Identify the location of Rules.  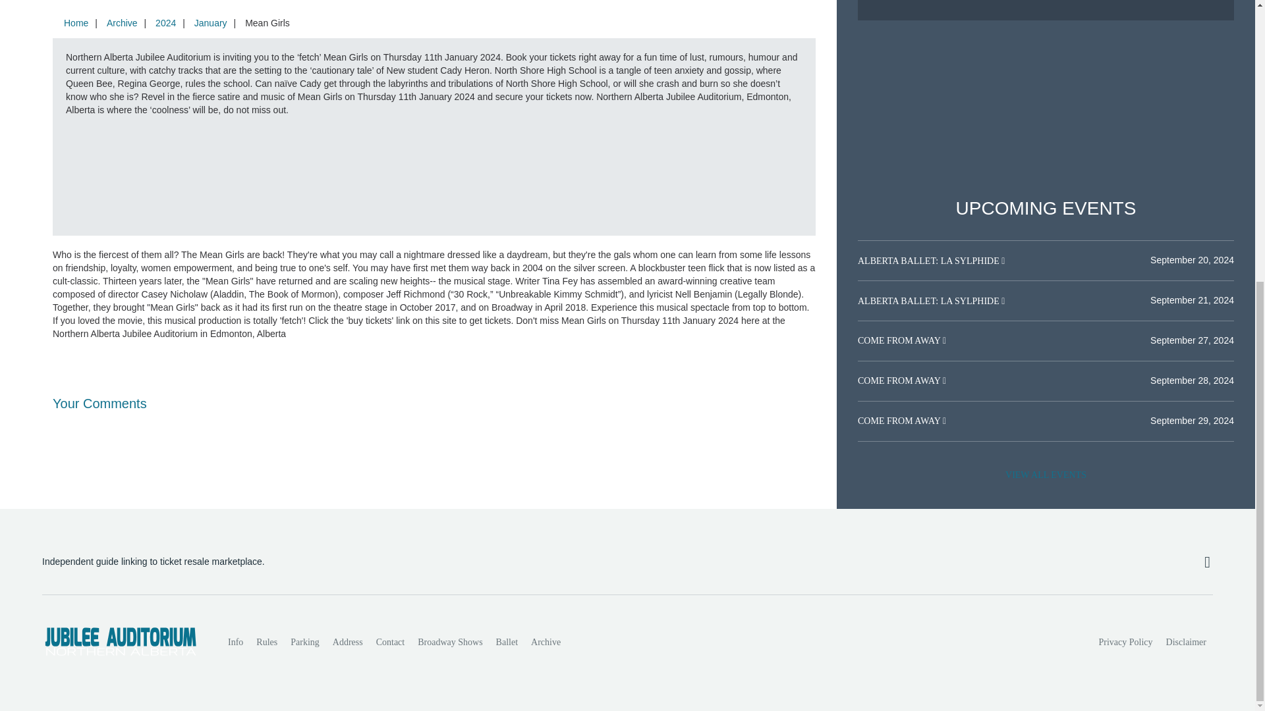
(266, 642).